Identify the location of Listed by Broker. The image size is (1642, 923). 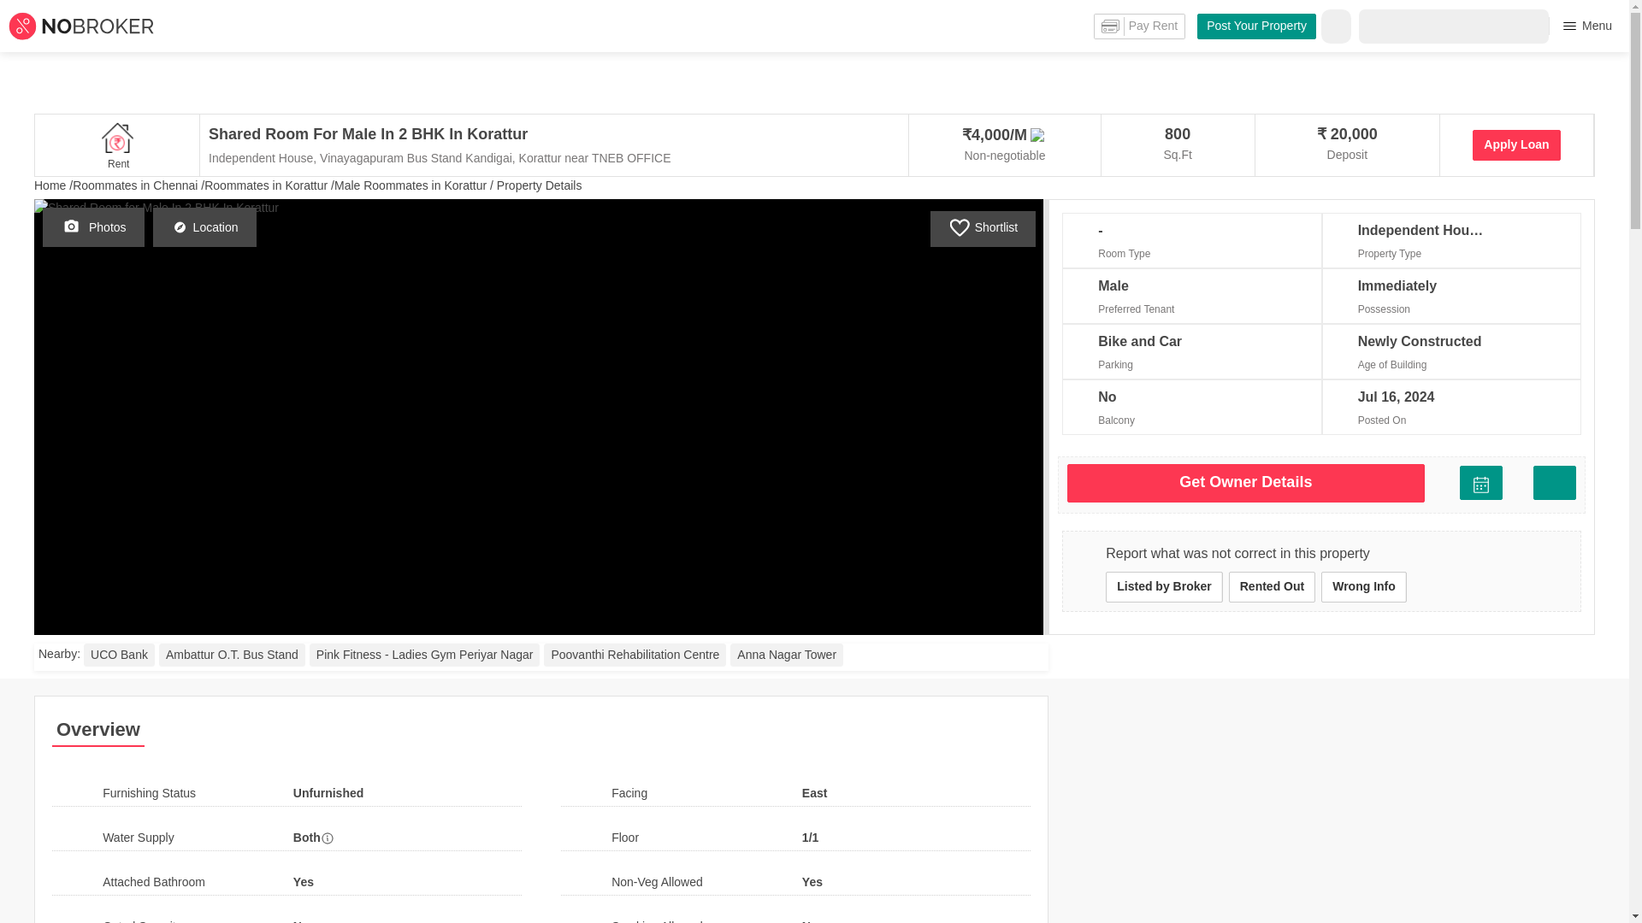
(1163, 586).